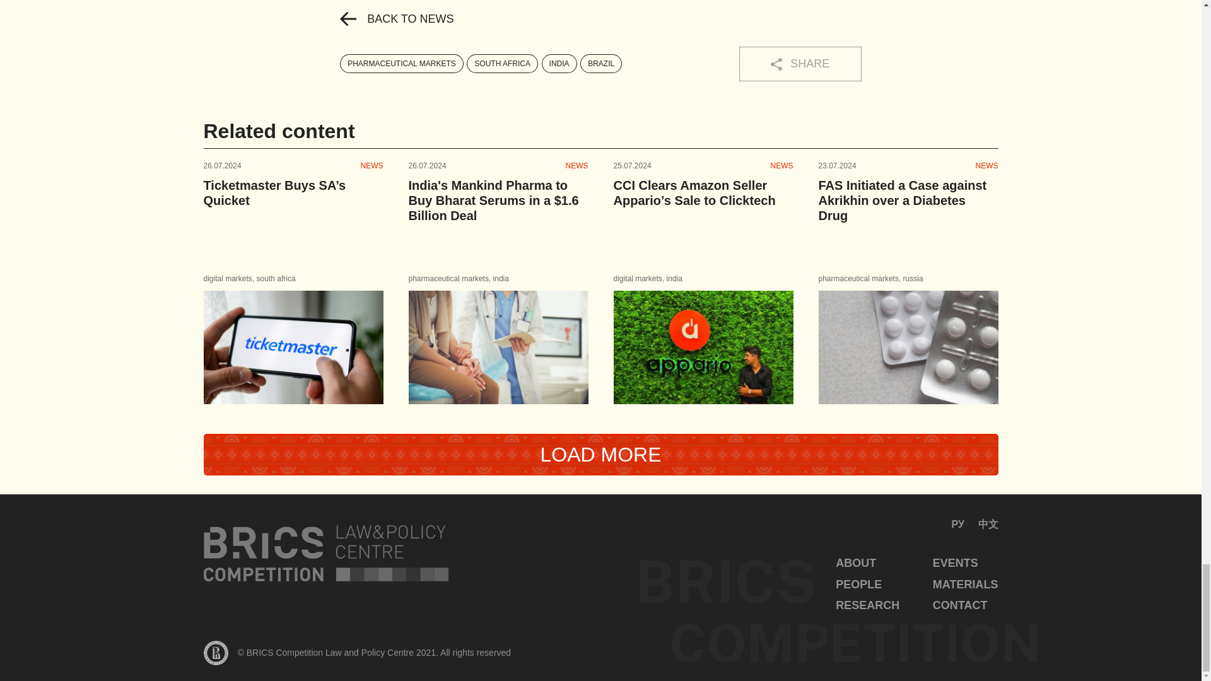 Image resolution: width=1211 pixels, height=681 pixels. I want to click on PHARMACEUTICAL MARKETS, so click(402, 63).